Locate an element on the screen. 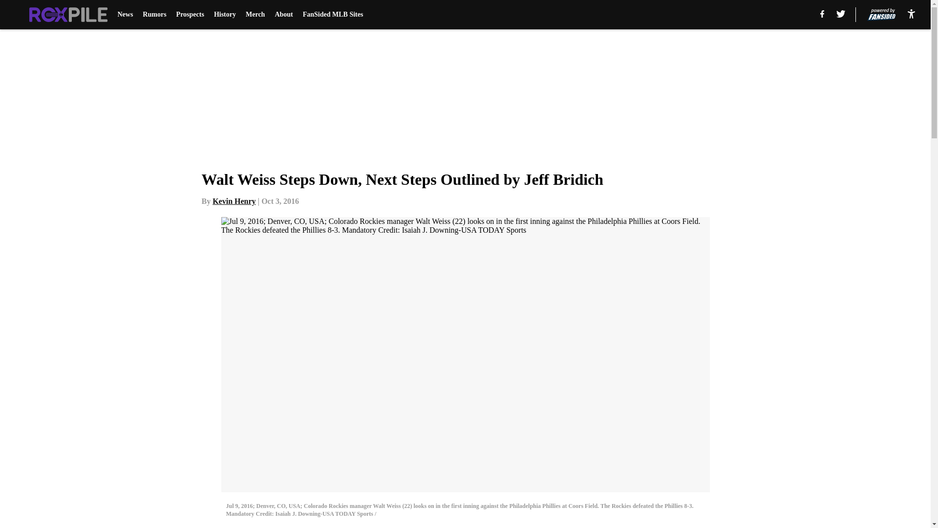 The image size is (938, 528). News is located at coordinates (125, 15).